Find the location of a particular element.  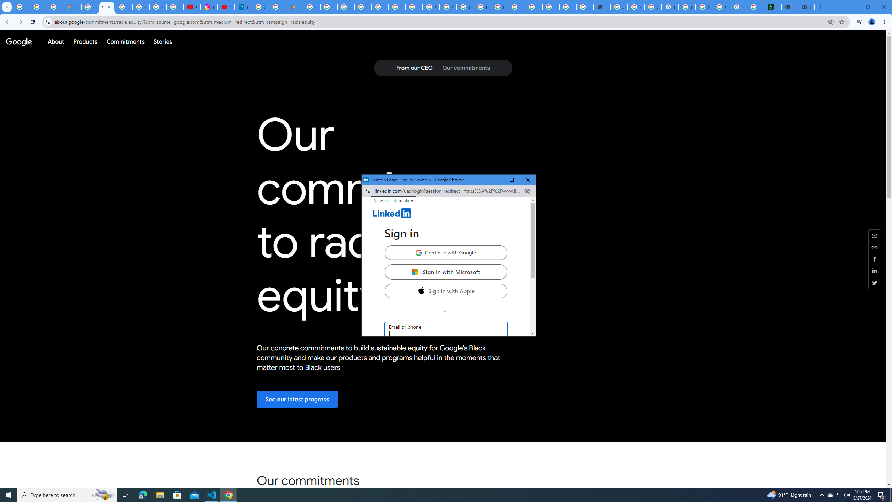

Third-party cookies blocked is located at coordinates (830, 495).